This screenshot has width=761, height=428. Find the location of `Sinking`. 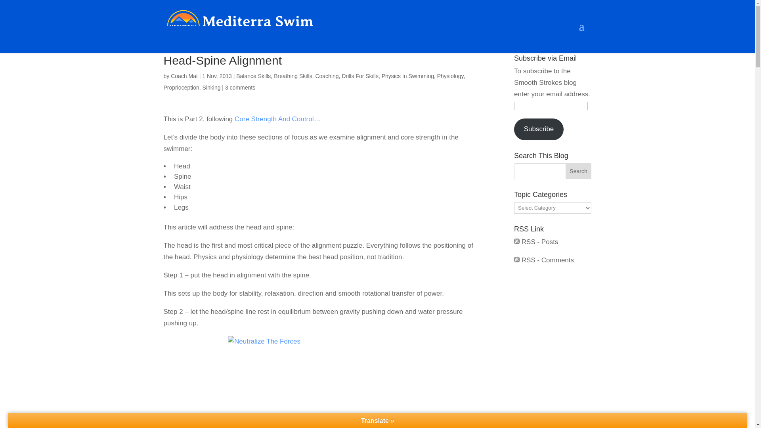

Sinking is located at coordinates (211, 87).